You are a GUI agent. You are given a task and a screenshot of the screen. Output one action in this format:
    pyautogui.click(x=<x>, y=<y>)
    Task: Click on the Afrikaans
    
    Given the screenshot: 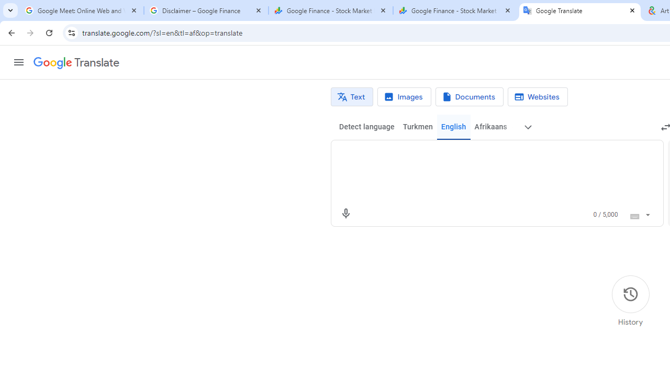 What is the action you would take?
    pyautogui.click(x=490, y=127)
    